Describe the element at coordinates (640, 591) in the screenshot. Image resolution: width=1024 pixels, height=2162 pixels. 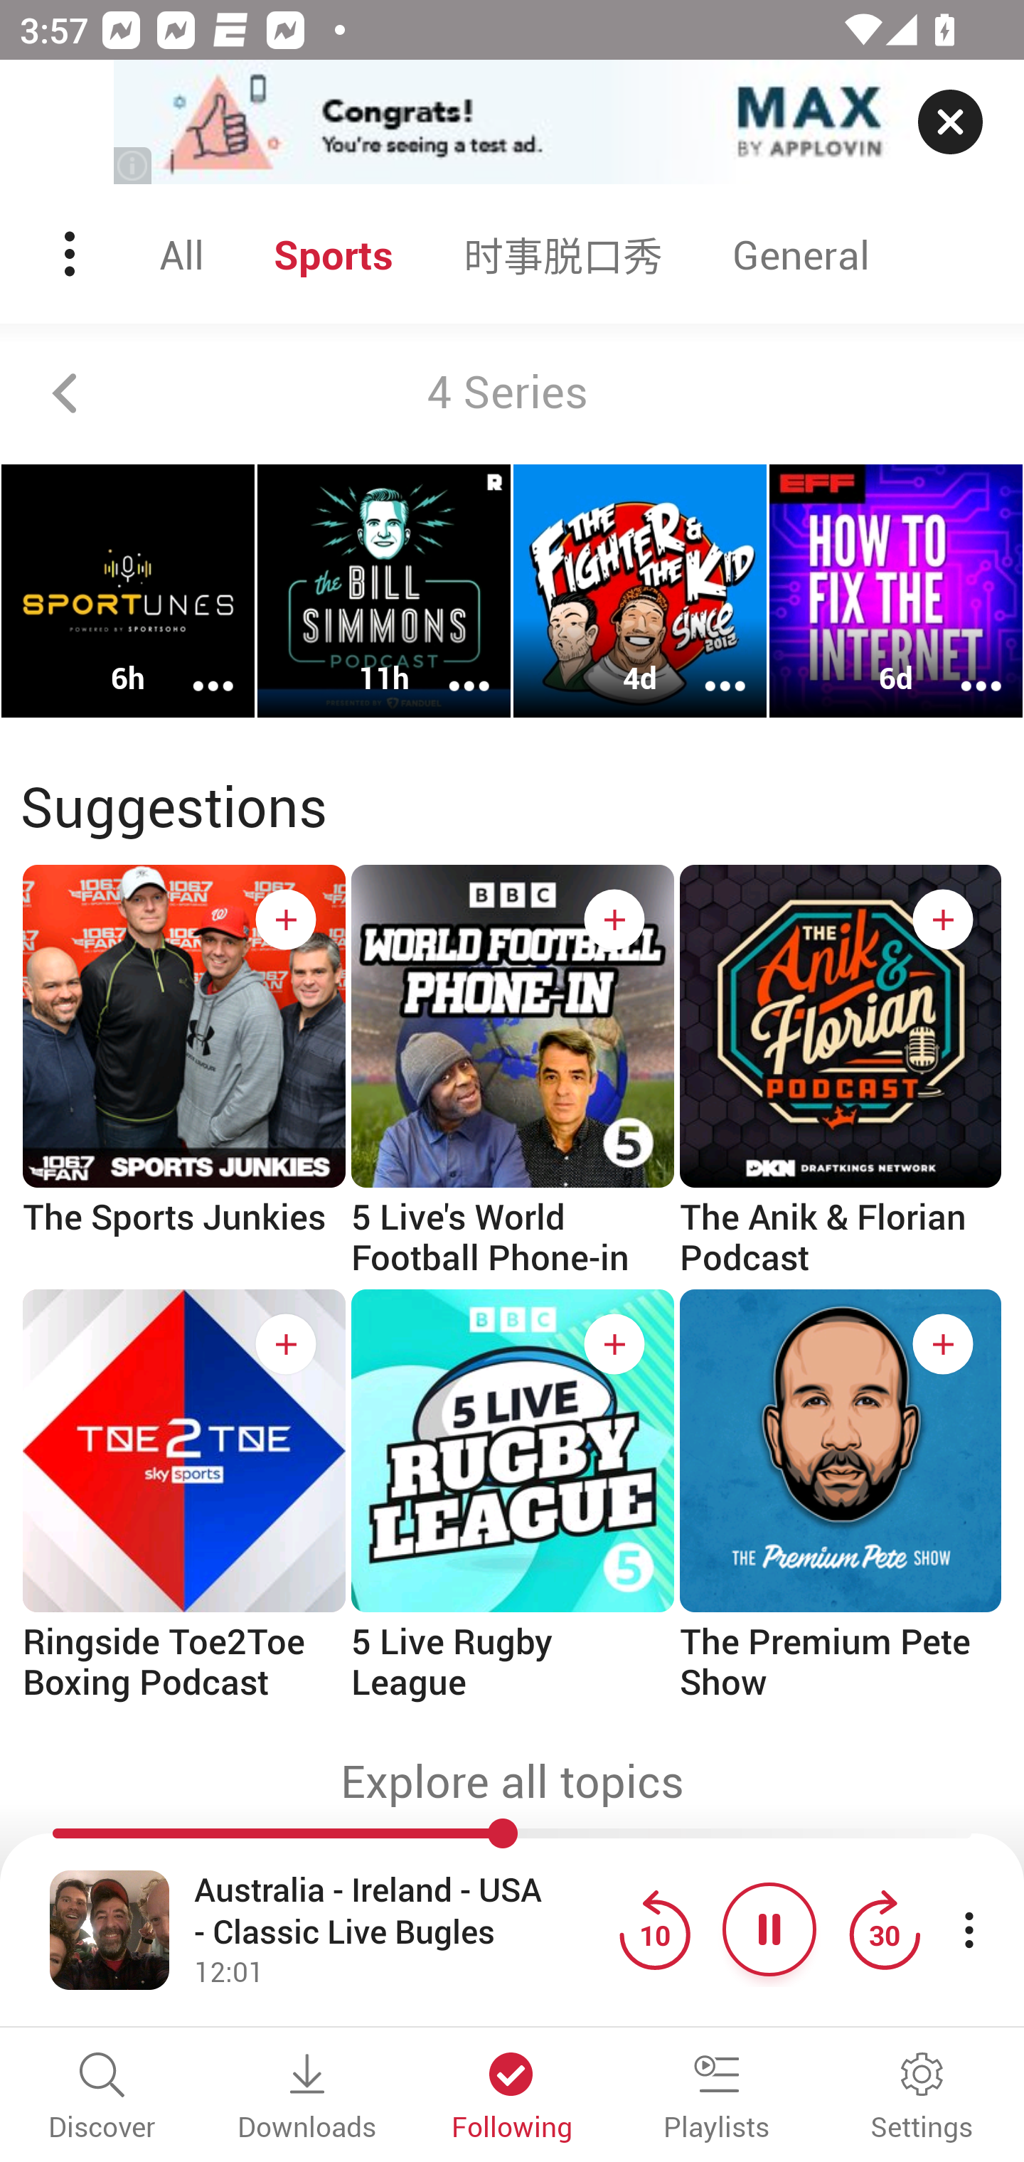
I see `The Fighter & The Kid 4d More options More options` at that location.